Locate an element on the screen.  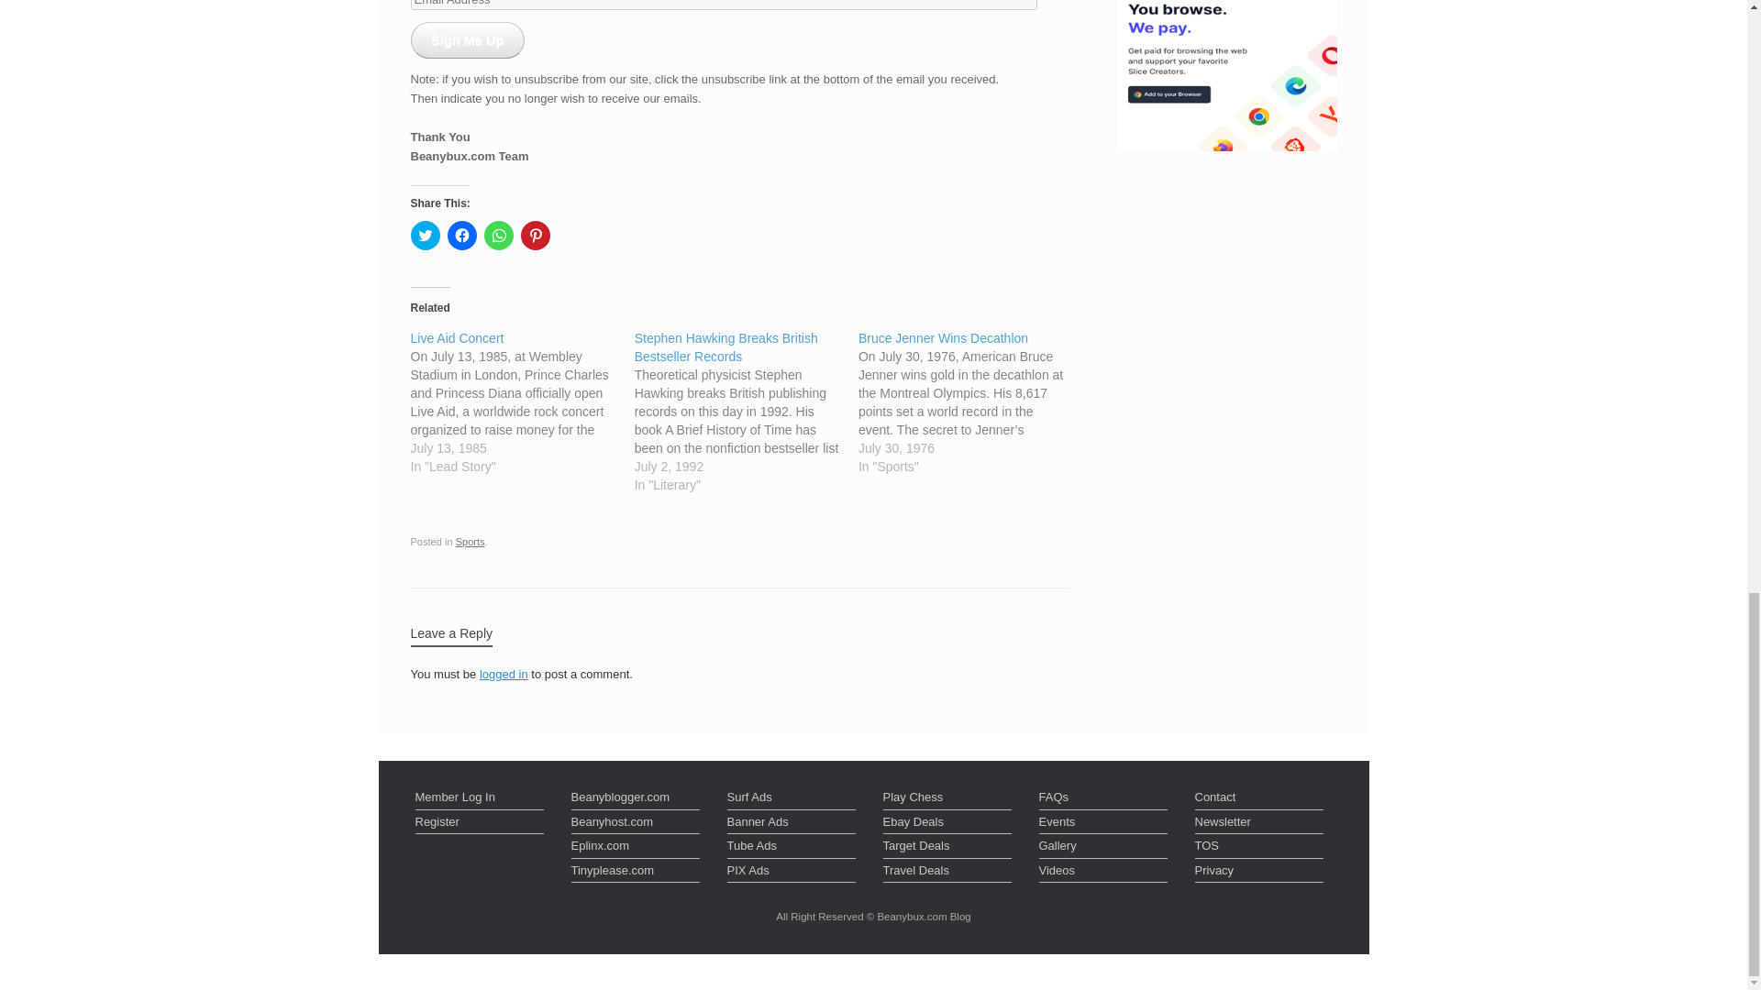
Click to share on WhatsApp is located at coordinates (499, 235).